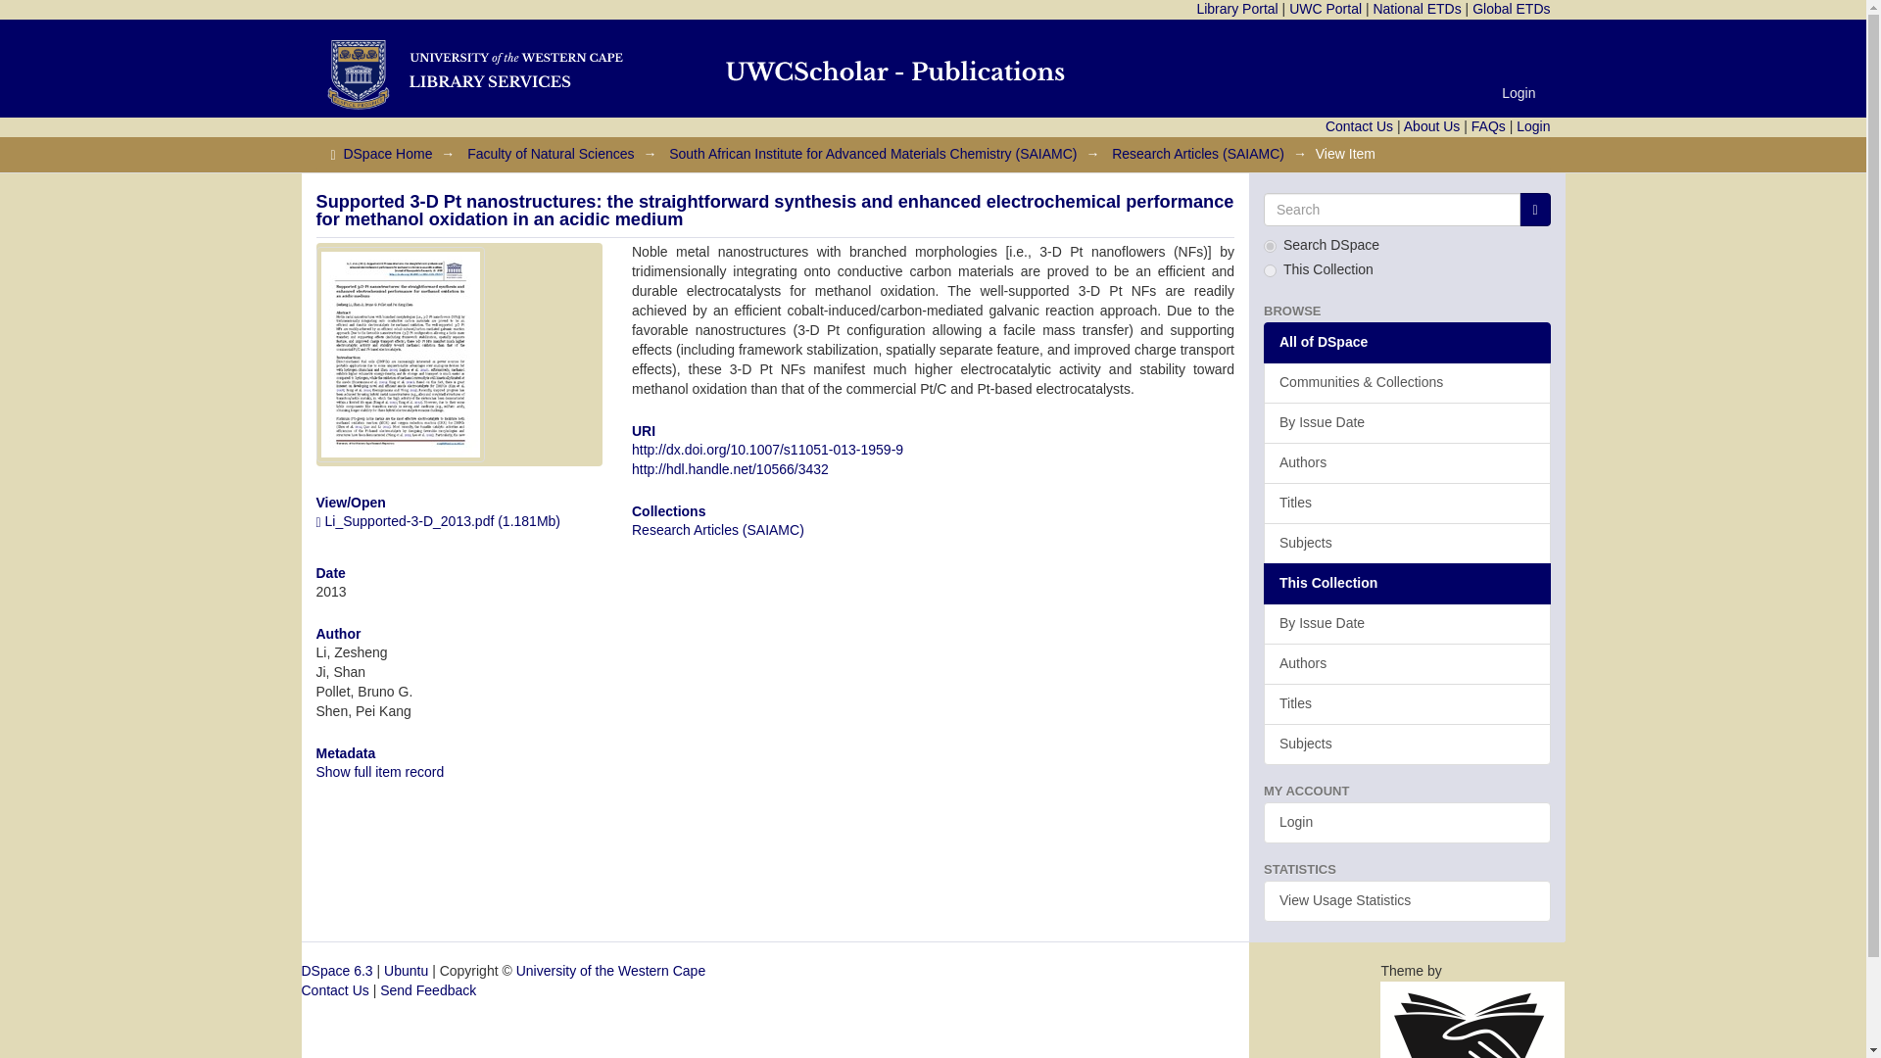 The height and width of the screenshot is (1058, 1881). What do you see at coordinates (387, 154) in the screenshot?
I see `DSpace Home` at bounding box center [387, 154].